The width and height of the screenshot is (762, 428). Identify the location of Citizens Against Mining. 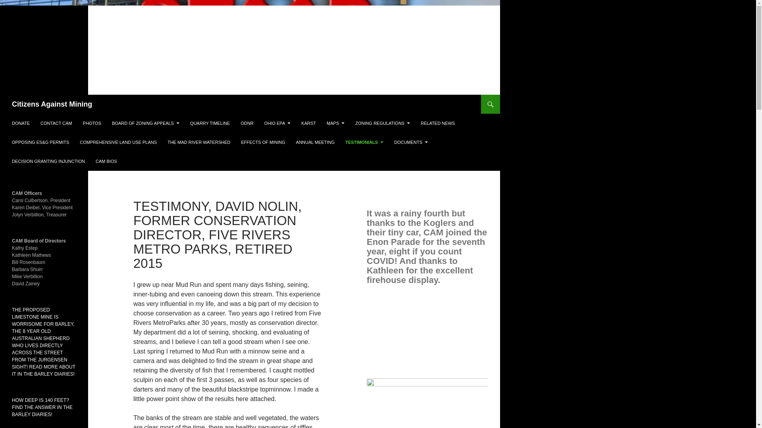
(52, 104).